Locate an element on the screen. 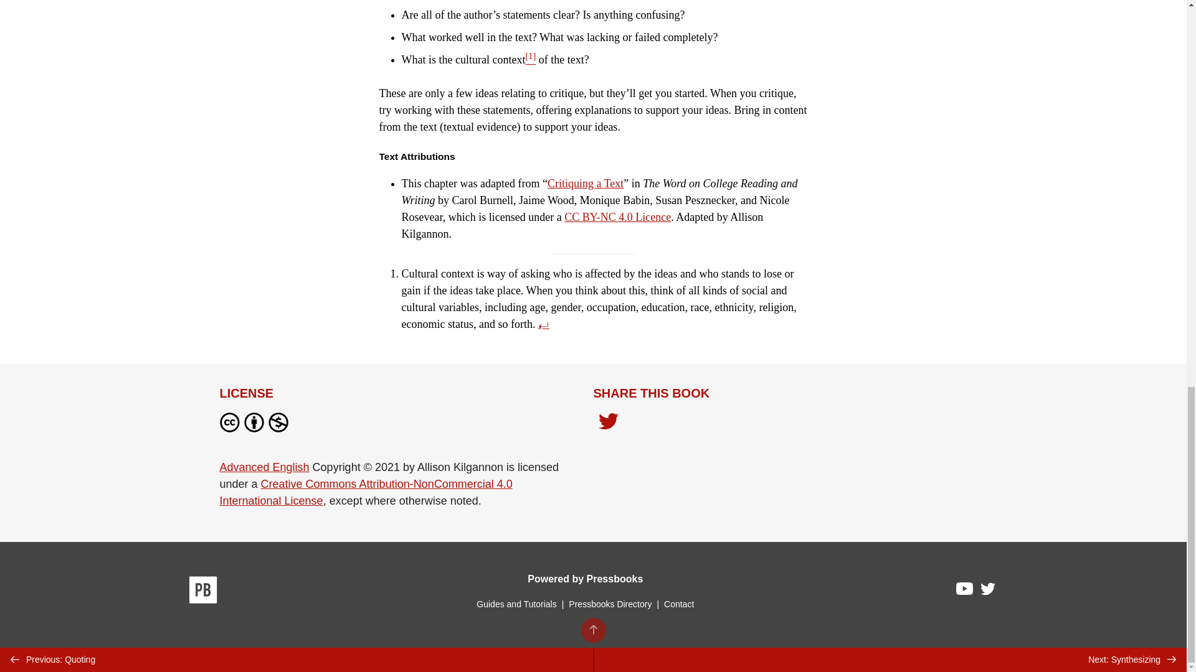 The height and width of the screenshot is (672, 1196). Share on Twitter is located at coordinates (608, 422).